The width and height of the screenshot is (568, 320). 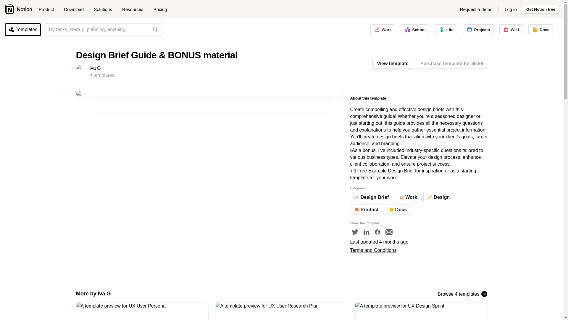 What do you see at coordinates (476, 9) in the screenshot?
I see `Request a demo` at bounding box center [476, 9].